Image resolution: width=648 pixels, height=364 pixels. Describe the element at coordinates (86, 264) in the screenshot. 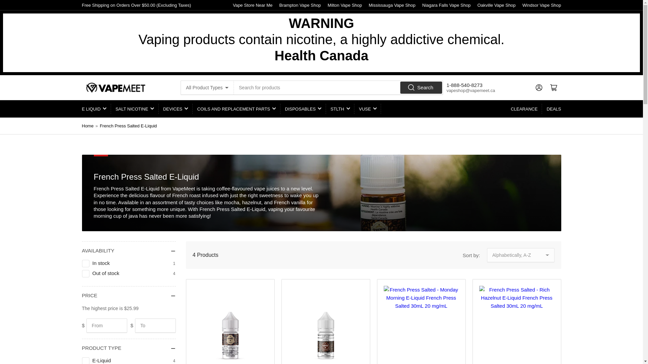

I see `1` at that location.